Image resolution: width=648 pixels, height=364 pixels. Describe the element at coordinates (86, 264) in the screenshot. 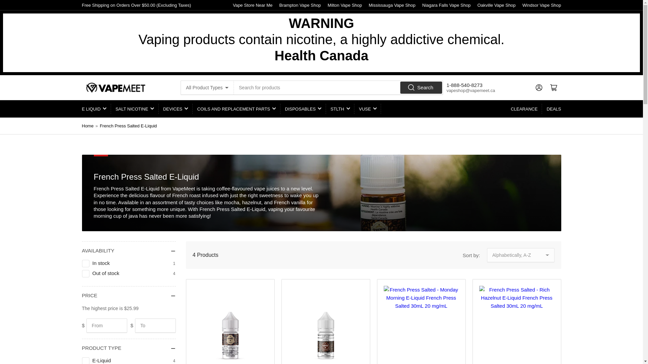

I see `1` at that location.